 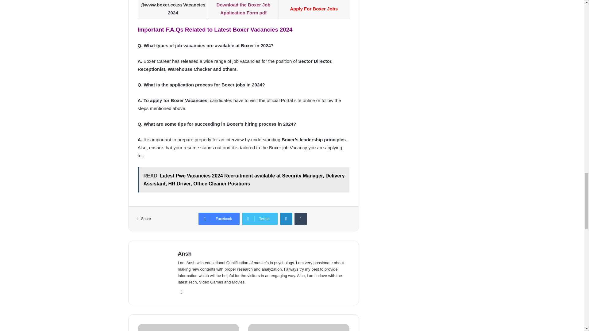 I want to click on Ansh, so click(x=185, y=254).